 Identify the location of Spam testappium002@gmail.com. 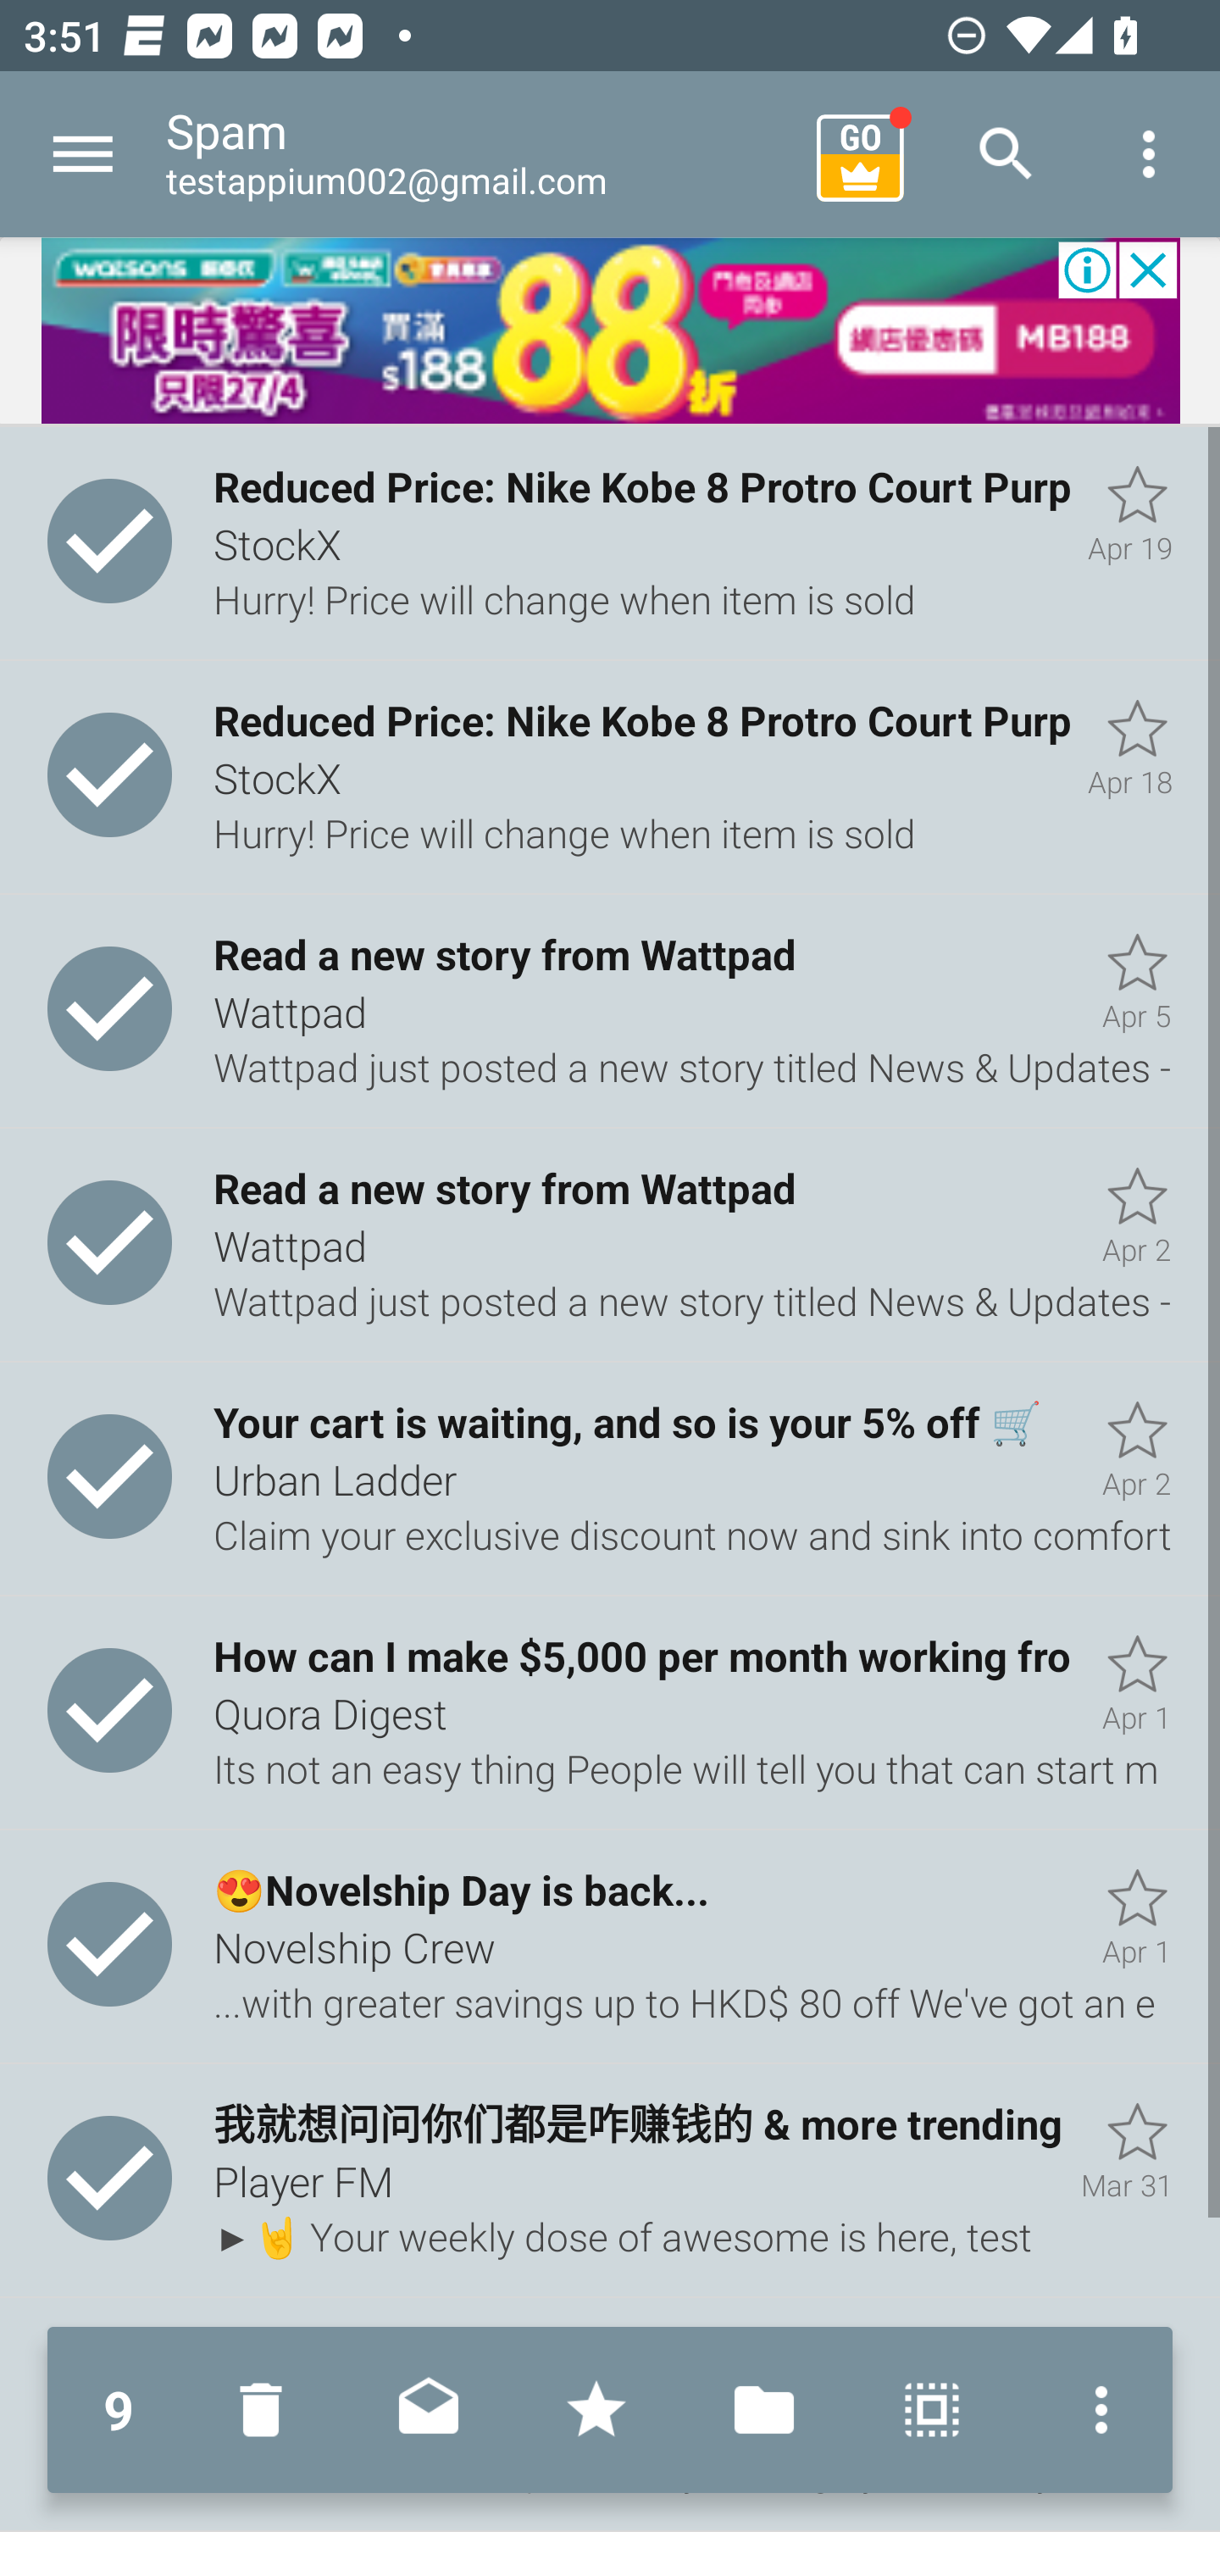
(480, 154).